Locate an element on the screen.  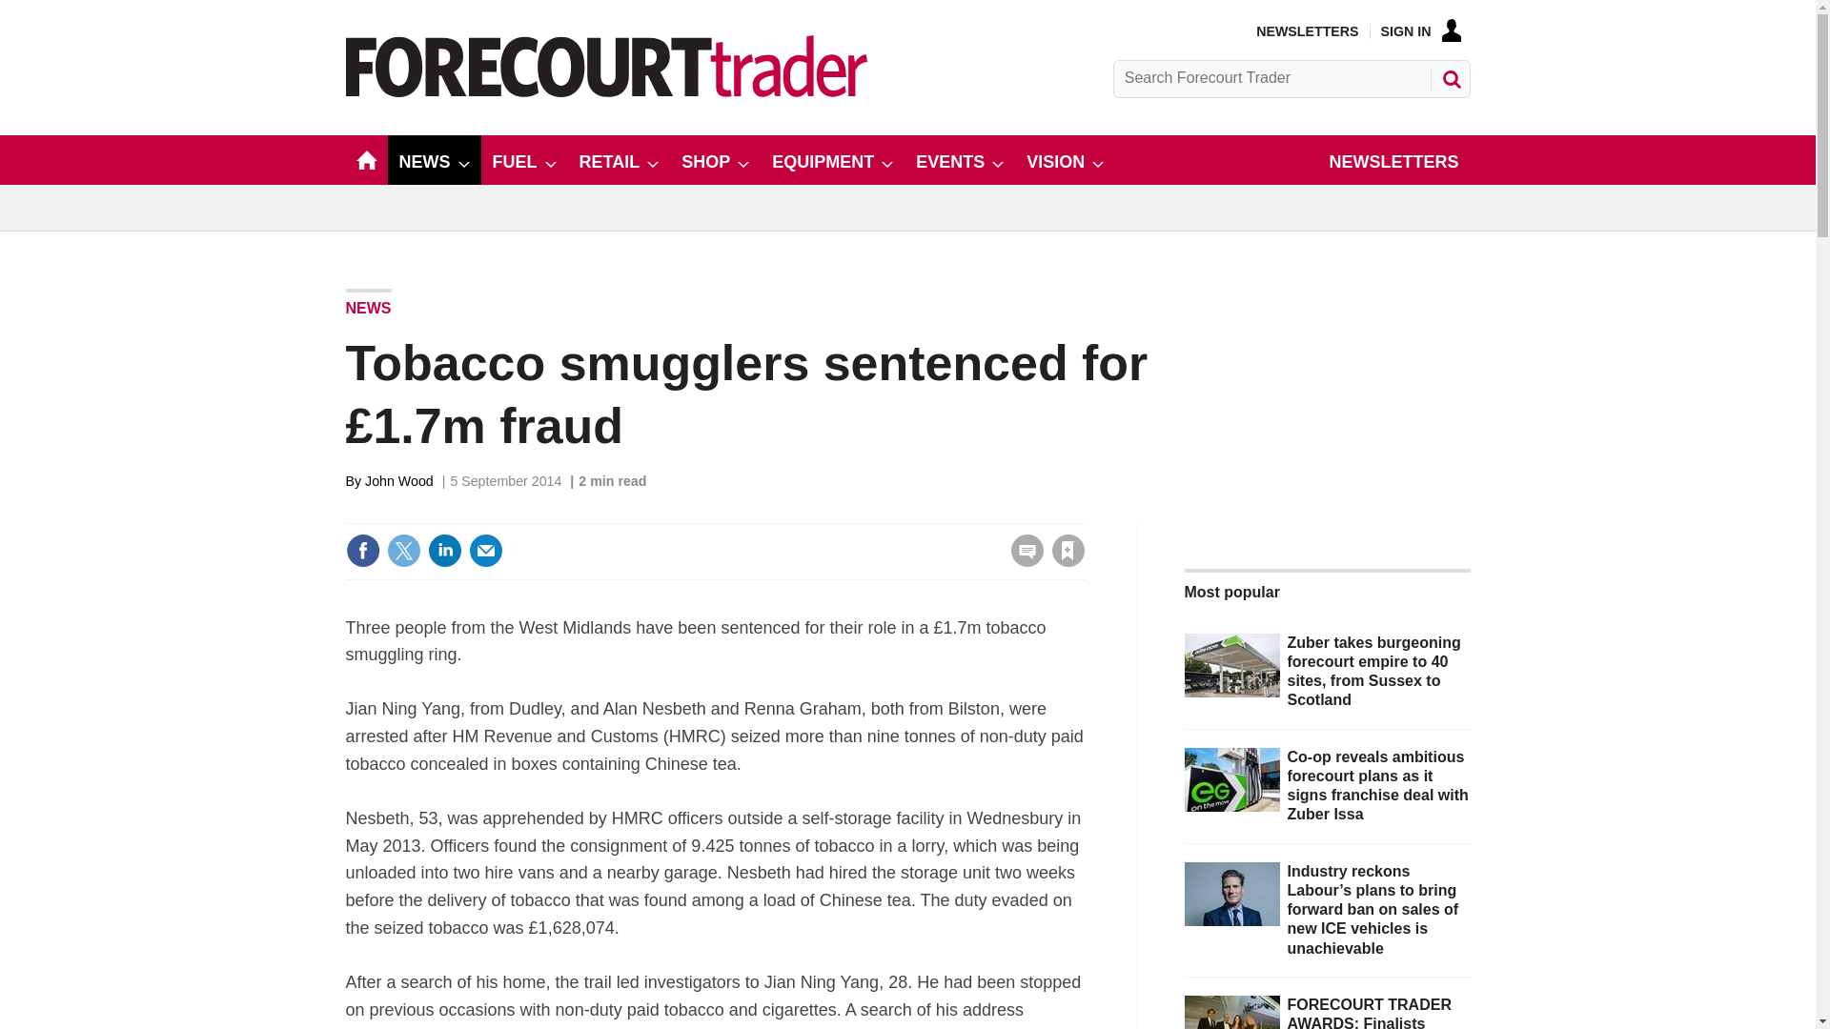
SEARCH is located at coordinates (1450, 78).